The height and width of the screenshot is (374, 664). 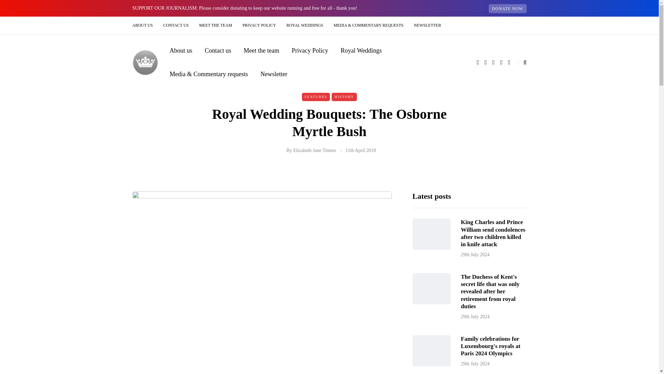 What do you see at coordinates (259, 25) in the screenshot?
I see `PRIVACY POLICY` at bounding box center [259, 25].